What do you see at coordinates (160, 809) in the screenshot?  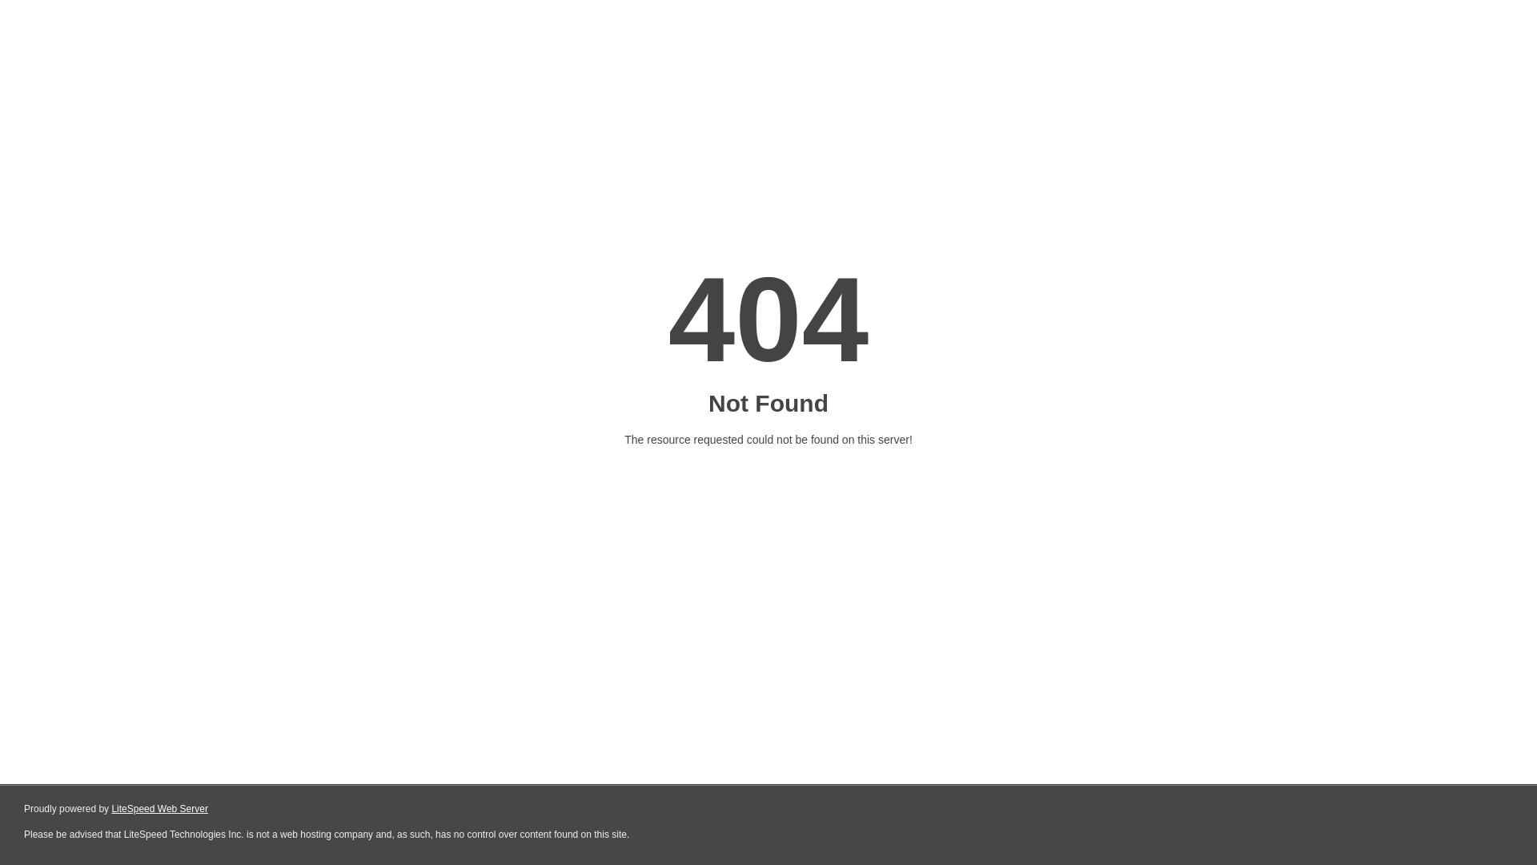 I see `LiteSpeed Web Server` at bounding box center [160, 809].